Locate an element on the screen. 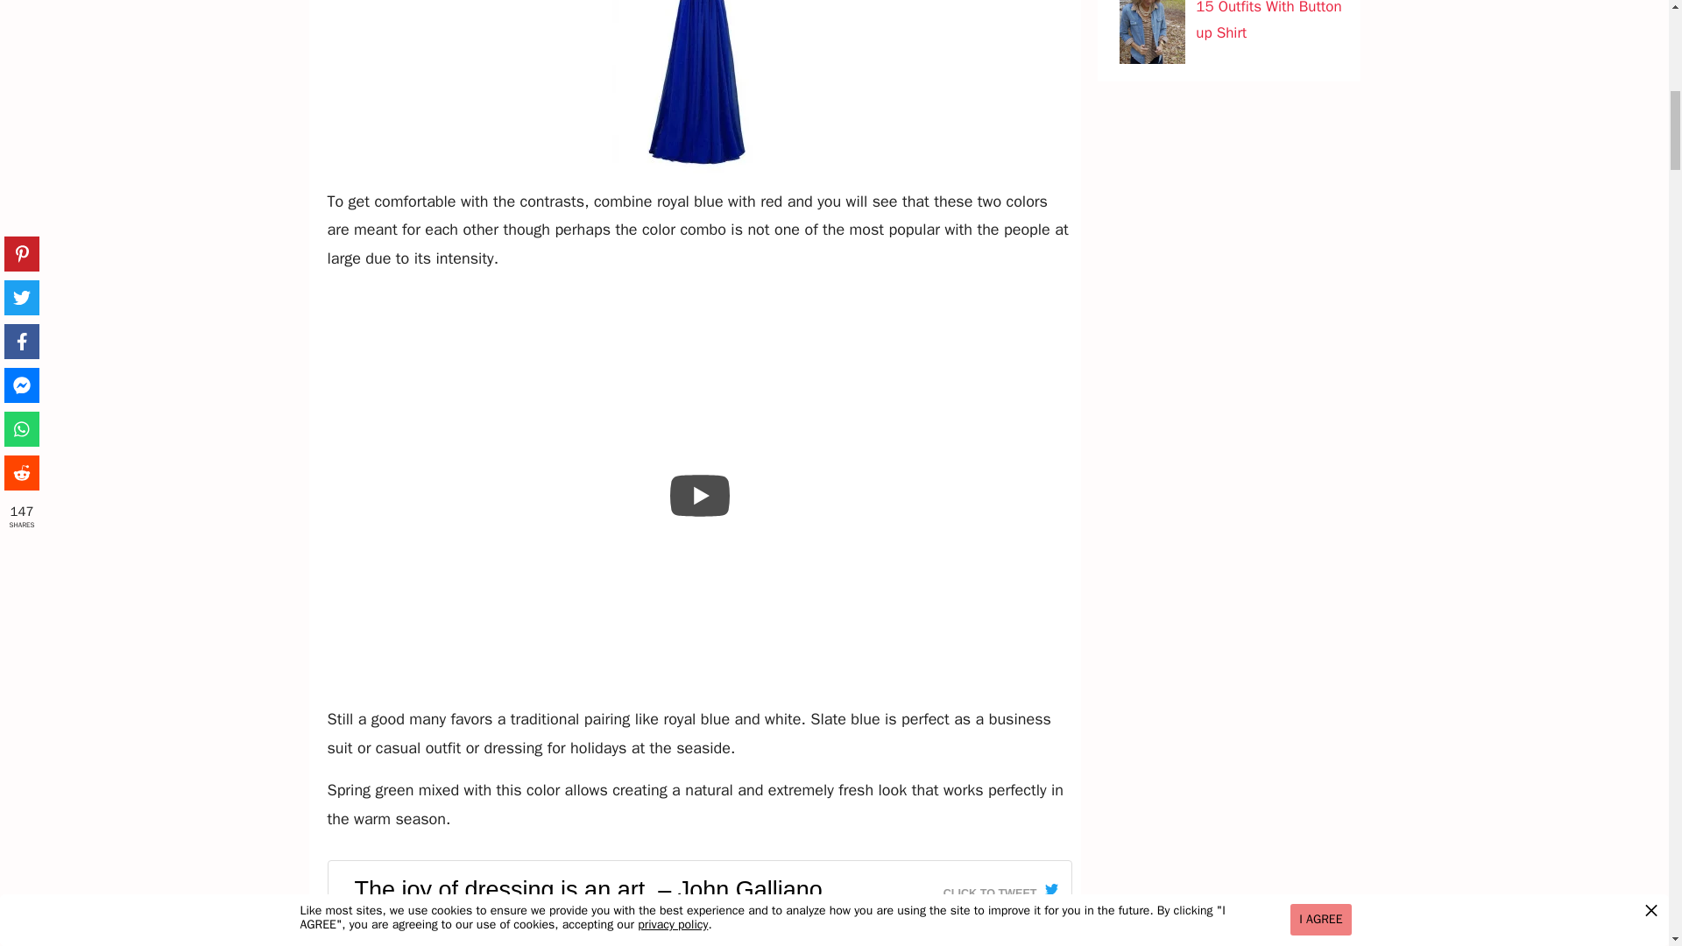 This screenshot has width=1682, height=946. what colors go with Royal Blue photo is located at coordinates (699, 942).